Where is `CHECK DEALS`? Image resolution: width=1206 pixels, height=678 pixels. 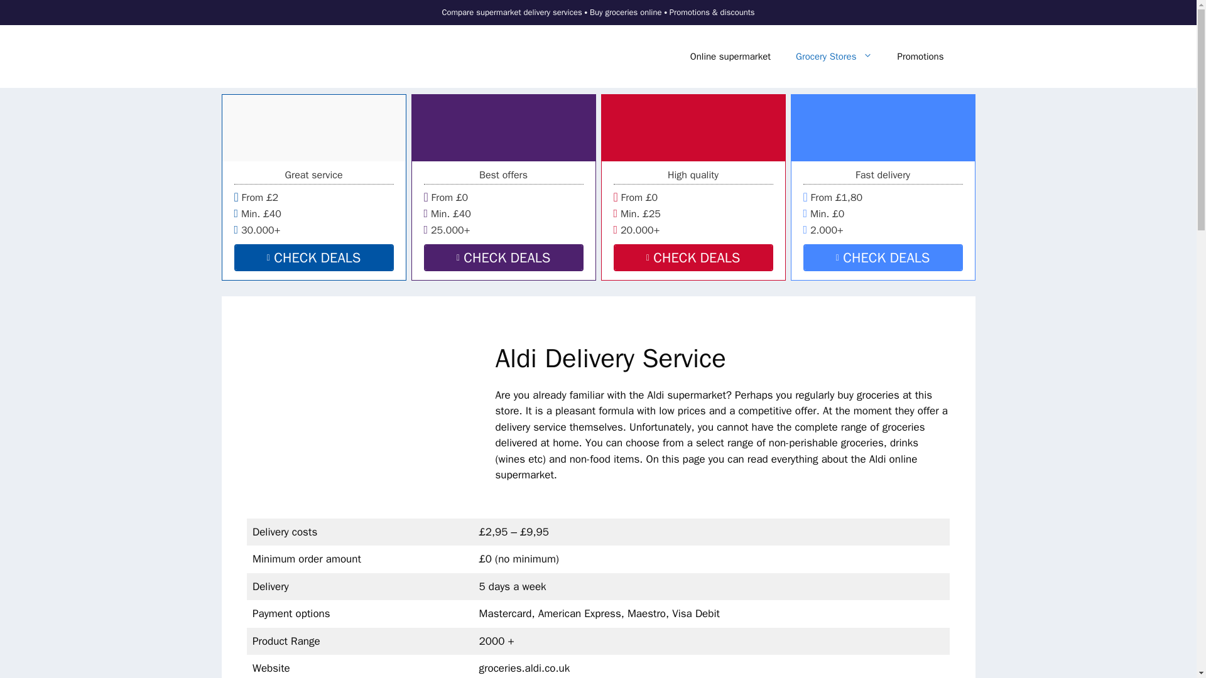
CHECK DEALS is located at coordinates (313, 257).